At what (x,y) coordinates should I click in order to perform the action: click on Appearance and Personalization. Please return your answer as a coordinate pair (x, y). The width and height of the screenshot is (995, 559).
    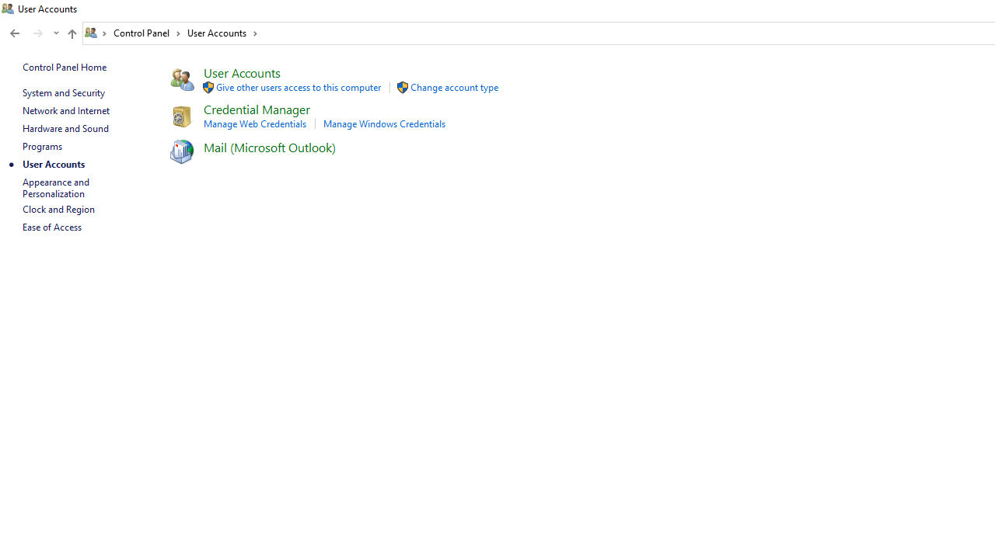
    Looking at the image, I should click on (57, 188).